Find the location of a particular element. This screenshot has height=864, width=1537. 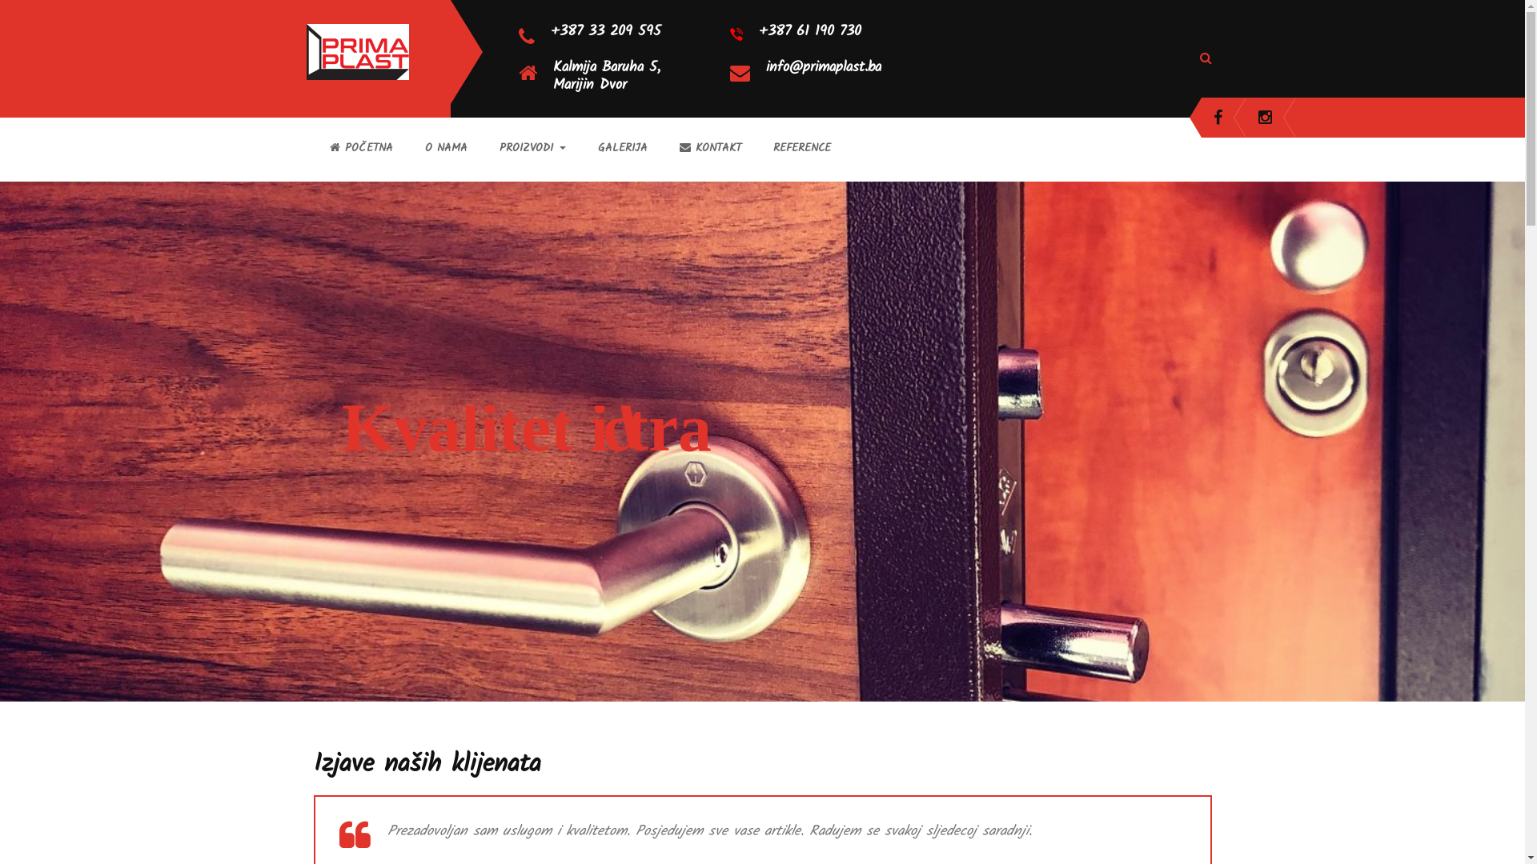

instagram is located at coordinates (1265, 118).